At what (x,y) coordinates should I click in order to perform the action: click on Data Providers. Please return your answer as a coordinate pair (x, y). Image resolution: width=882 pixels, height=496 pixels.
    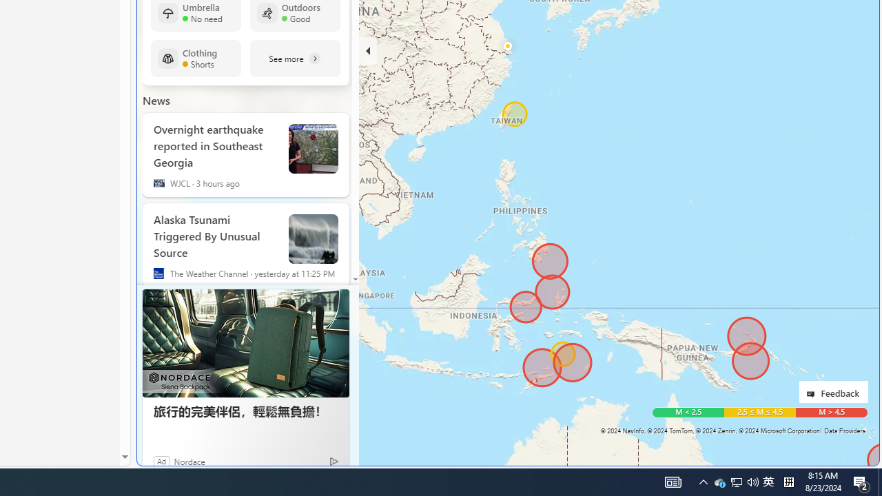
    Looking at the image, I should click on (844, 431).